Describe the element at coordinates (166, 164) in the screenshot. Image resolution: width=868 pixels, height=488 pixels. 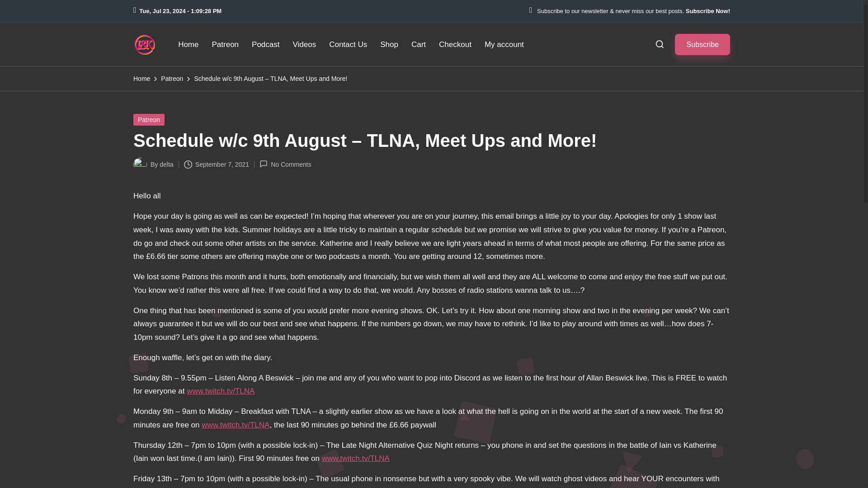
I see `View all posts by delta` at that location.